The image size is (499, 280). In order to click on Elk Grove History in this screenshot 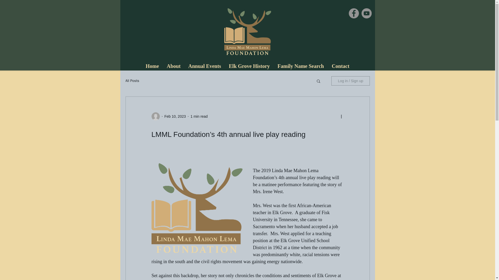, I will do `click(249, 66)`.